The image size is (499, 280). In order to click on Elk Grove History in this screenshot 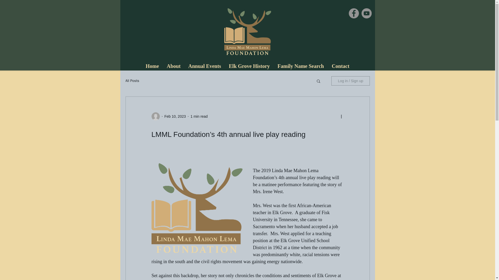, I will do `click(249, 66)`.